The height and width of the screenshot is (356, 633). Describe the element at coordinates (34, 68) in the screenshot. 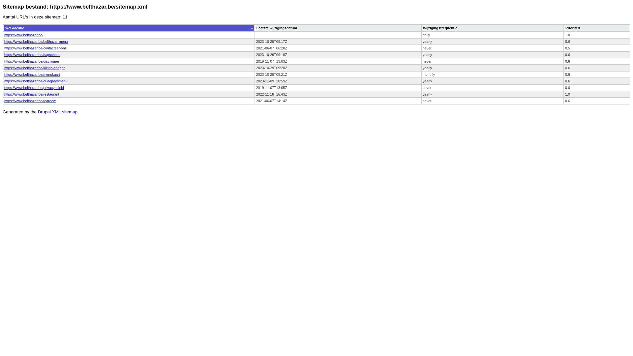

I see `https://www.belthazar.be/kleine-honger` at that location.